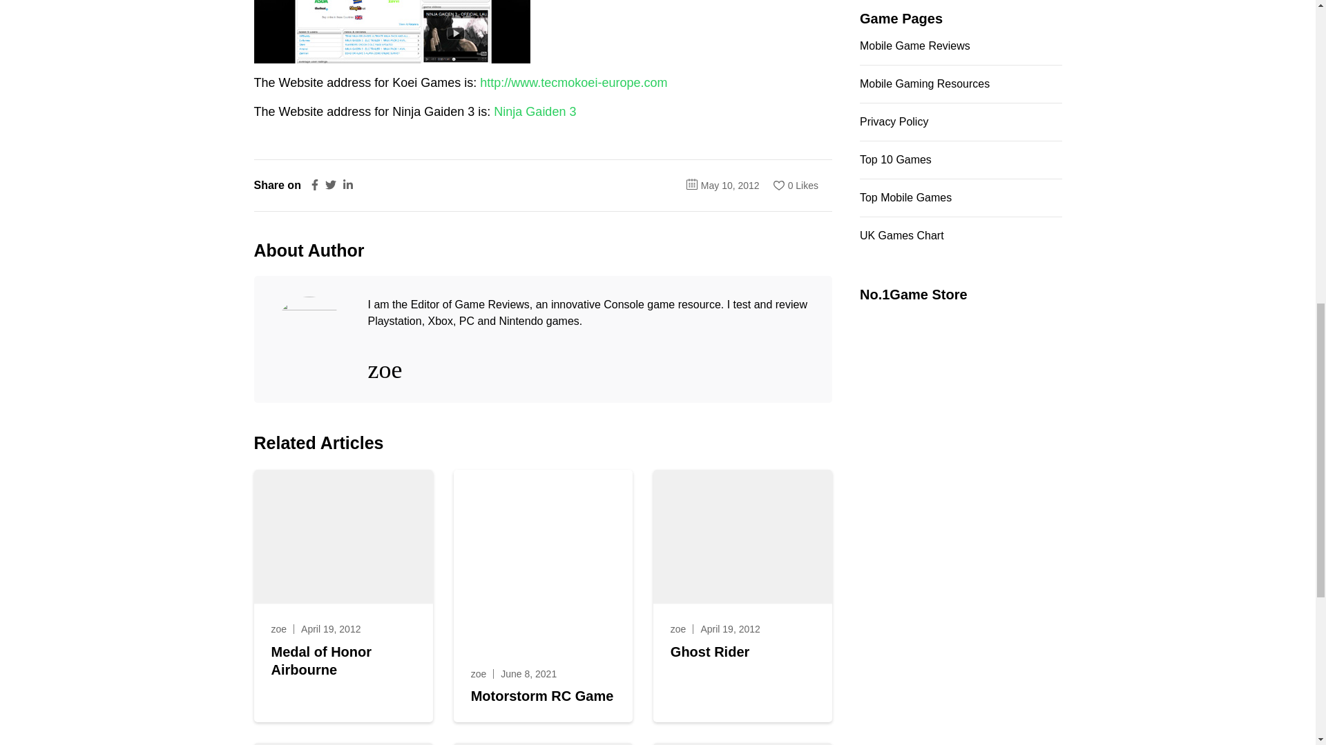 The width and height of the screenshot is (1326, 745). What do you see at coordinates (729, 629) in the screenshot?
I see `April 19, 2012` at bounding box center [729, 629].